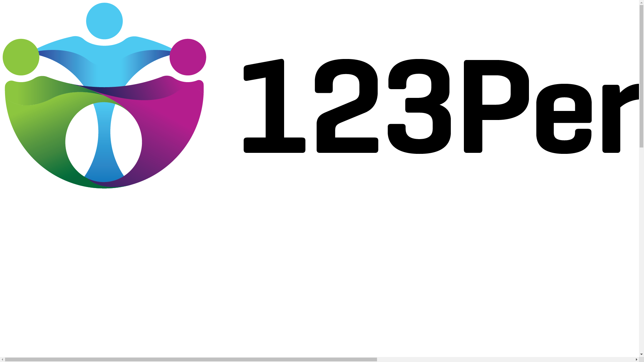  I want to click on Speciality, so click(25, 343).